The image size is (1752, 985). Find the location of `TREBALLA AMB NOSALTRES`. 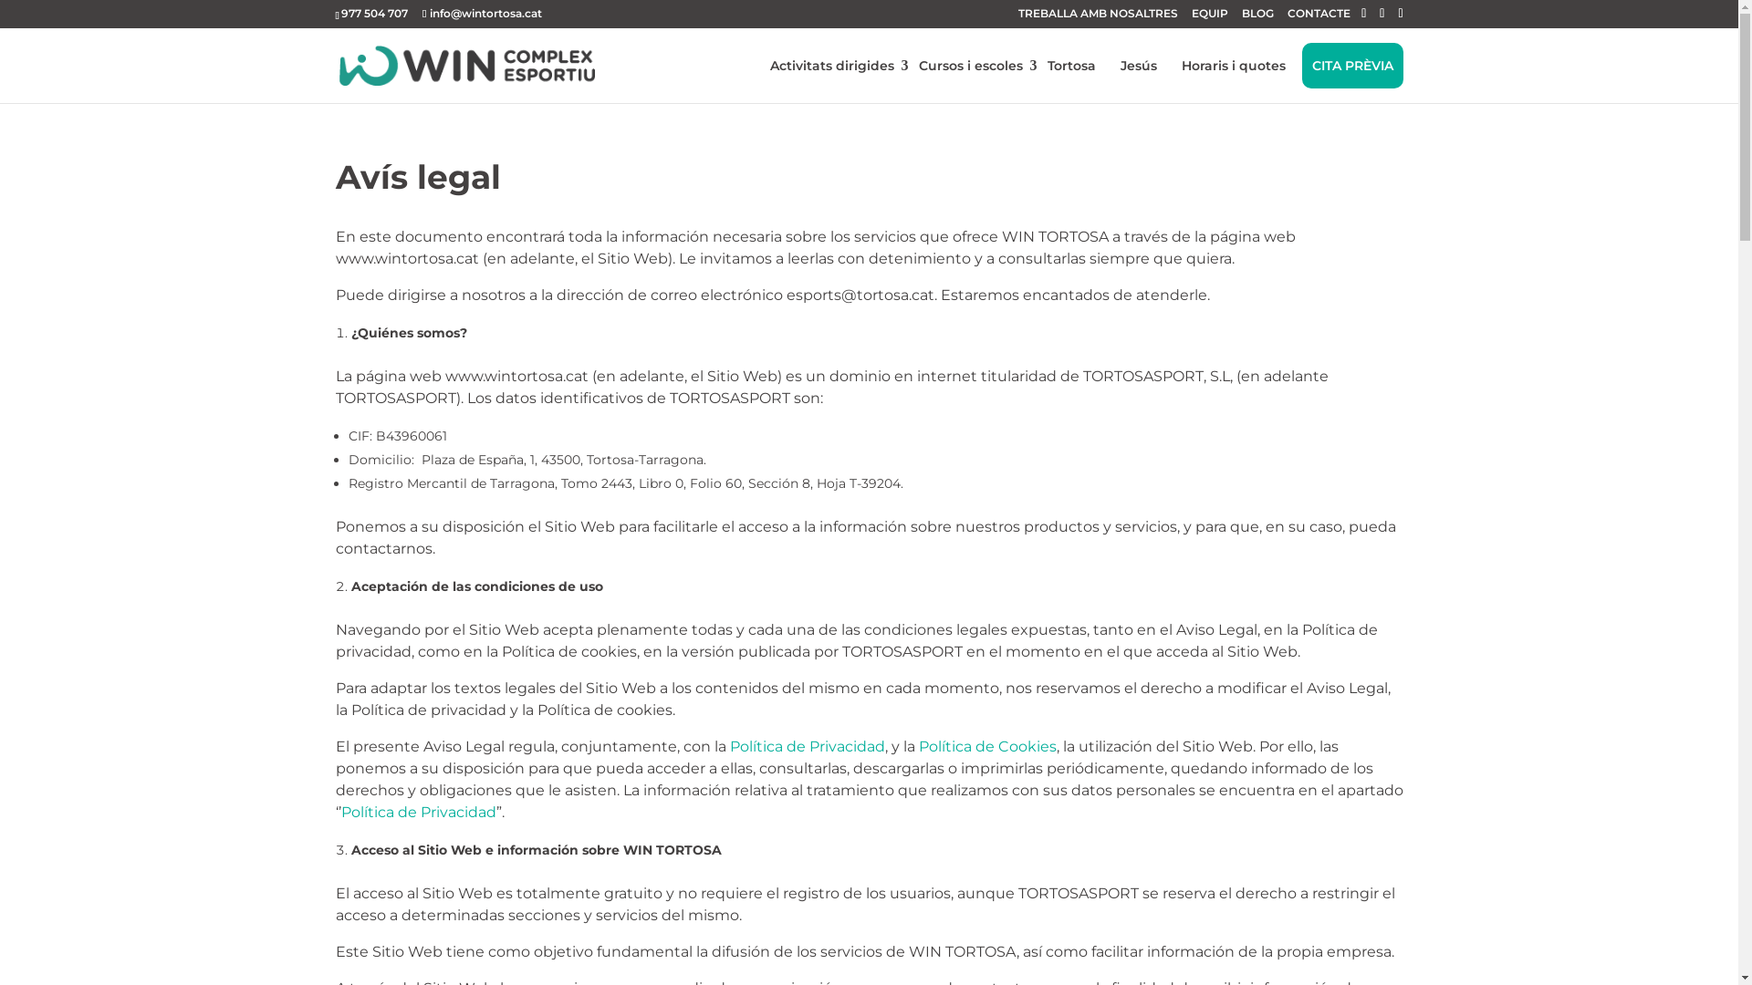

TREBALLA AMB NOSALTRES is located at coordinates (1099, 13).